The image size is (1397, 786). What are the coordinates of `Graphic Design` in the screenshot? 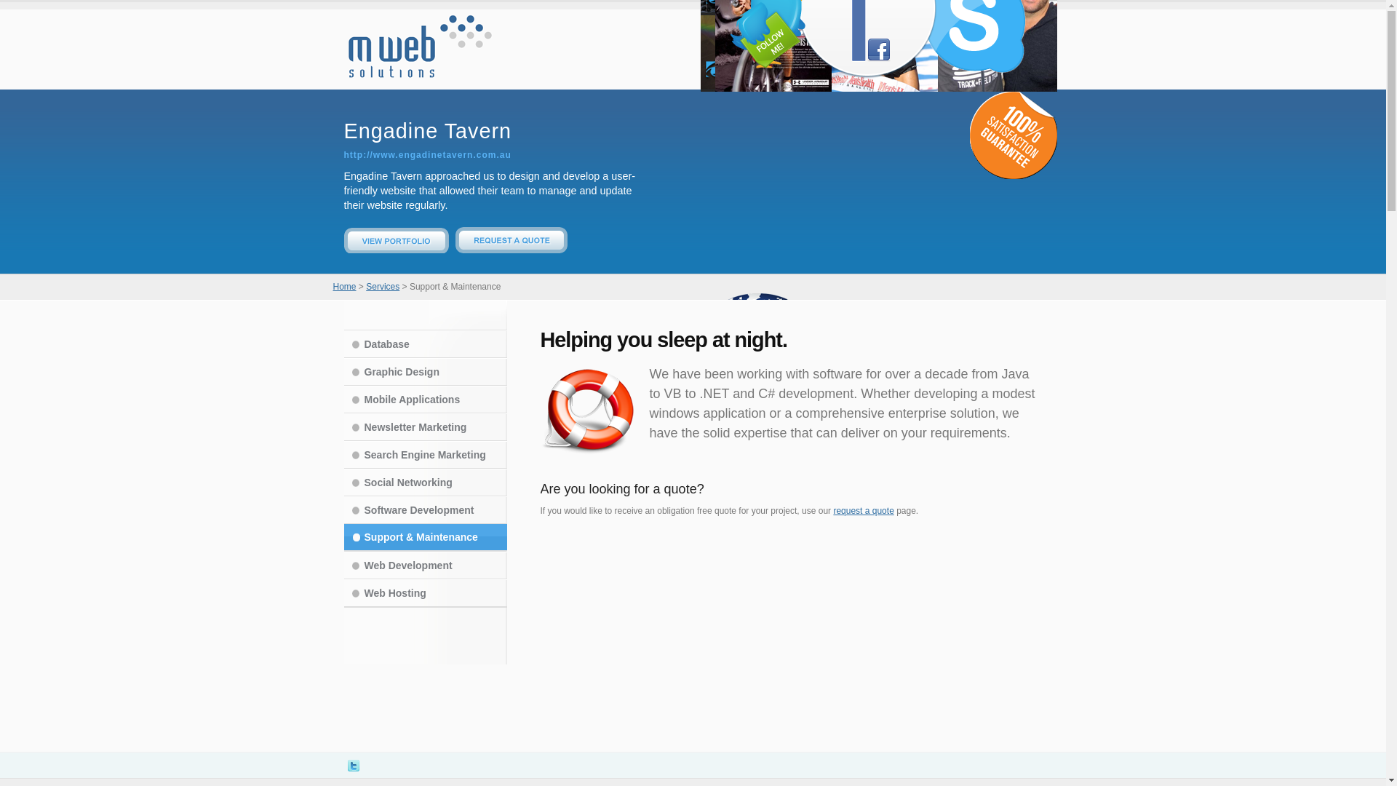 It's located at (425, 372).